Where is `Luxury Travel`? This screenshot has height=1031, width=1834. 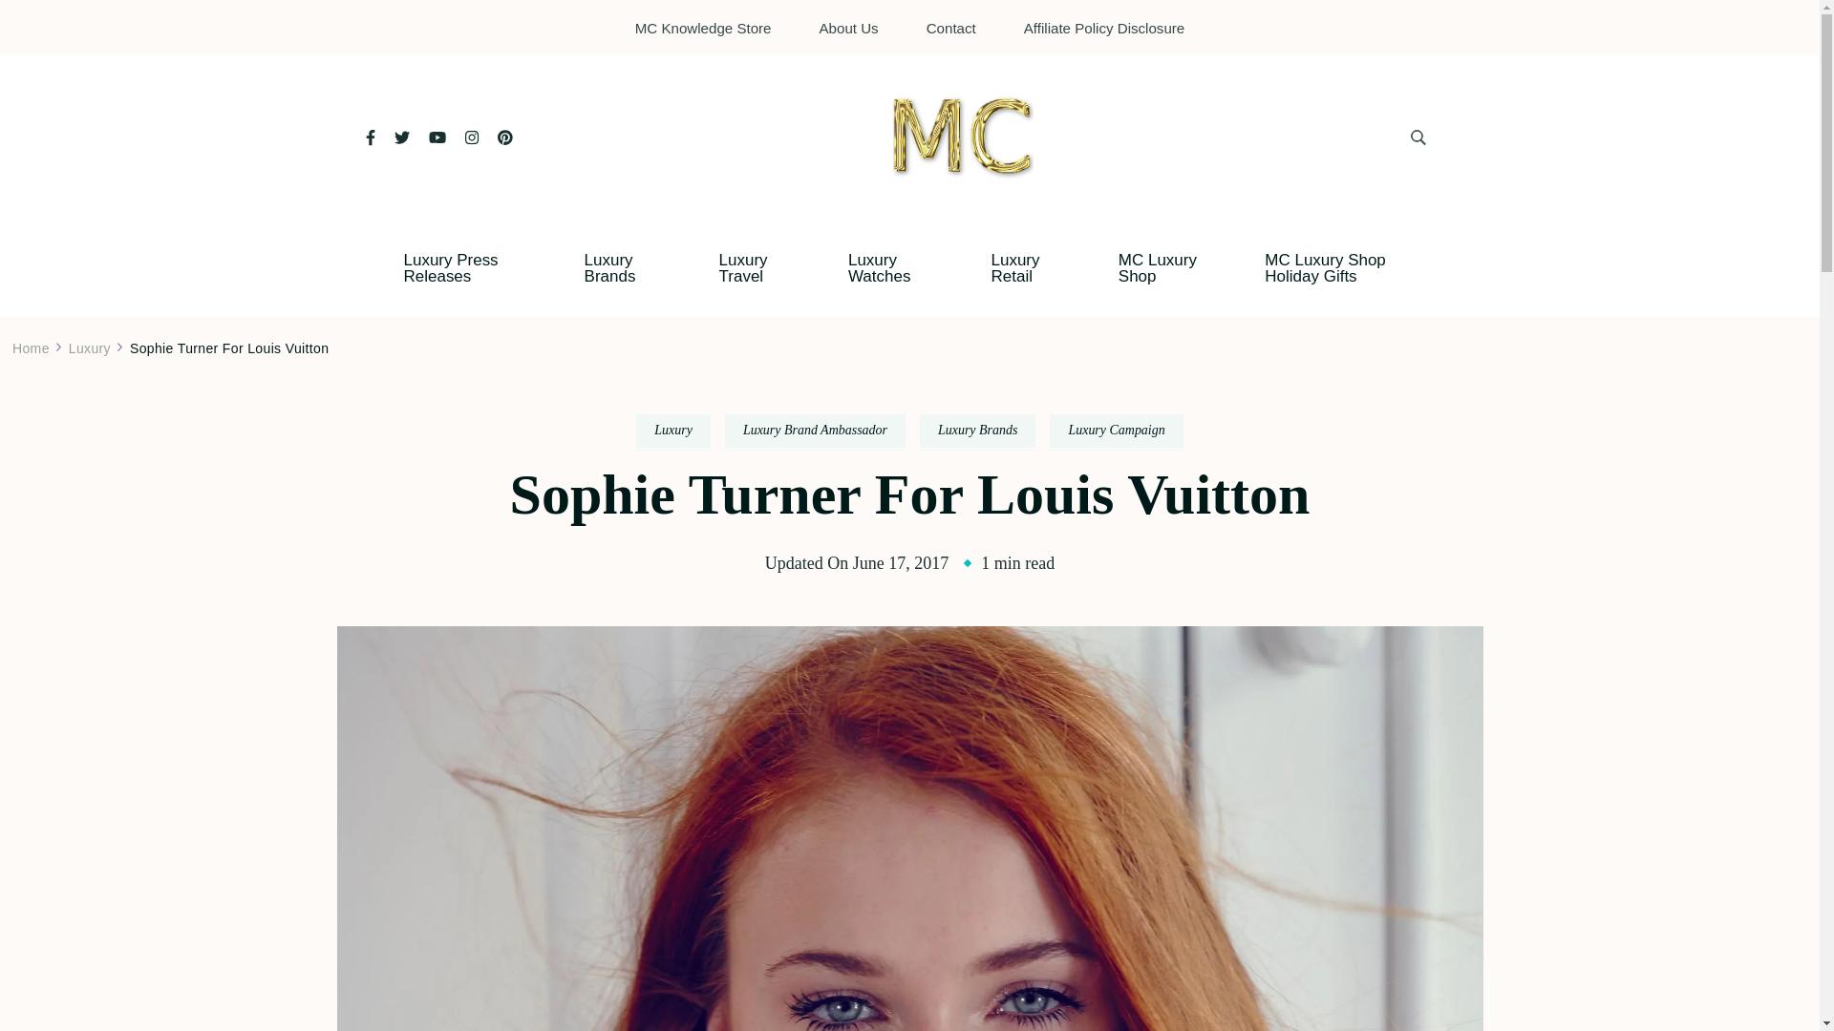 Luxury Travel is located at coordinates (755, 267).